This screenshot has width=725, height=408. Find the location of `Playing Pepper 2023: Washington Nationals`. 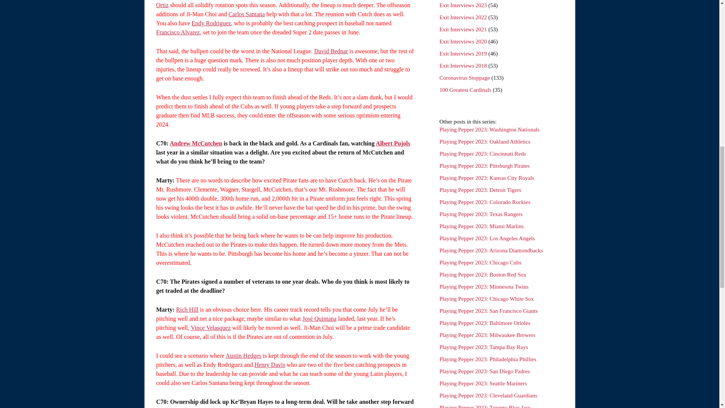

Playing Pepper 2023: Washington Nationals is located at coordinates (489, 129).